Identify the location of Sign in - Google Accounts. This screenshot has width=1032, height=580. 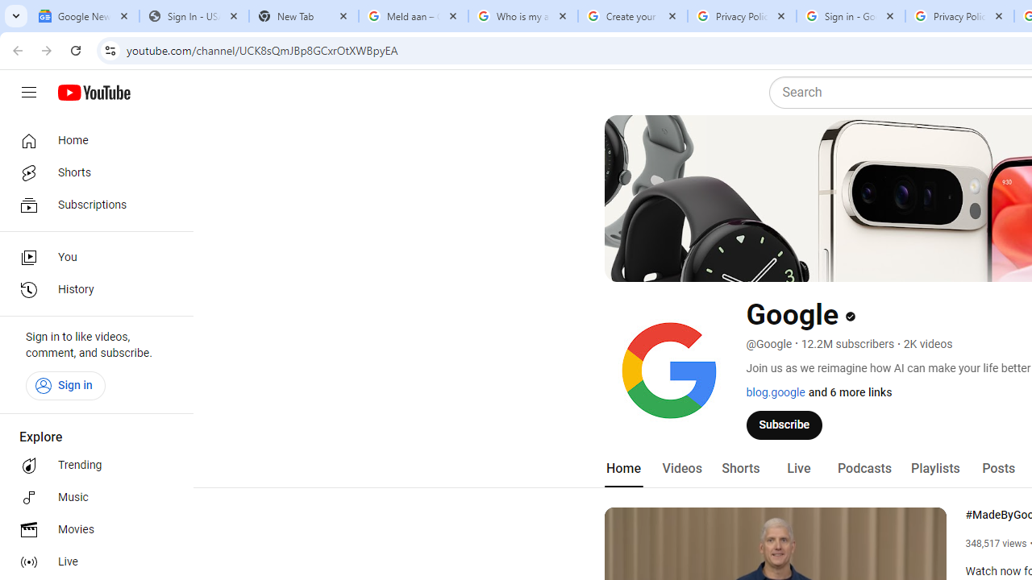
(851, 16).